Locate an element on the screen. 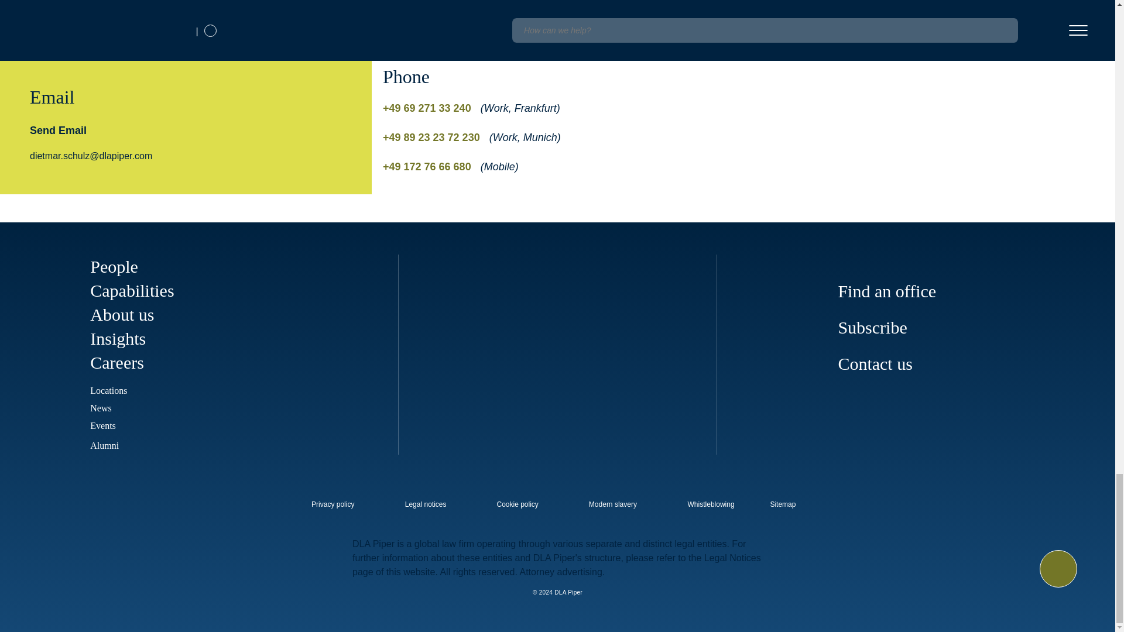  external is located at coordinates (791, 501).